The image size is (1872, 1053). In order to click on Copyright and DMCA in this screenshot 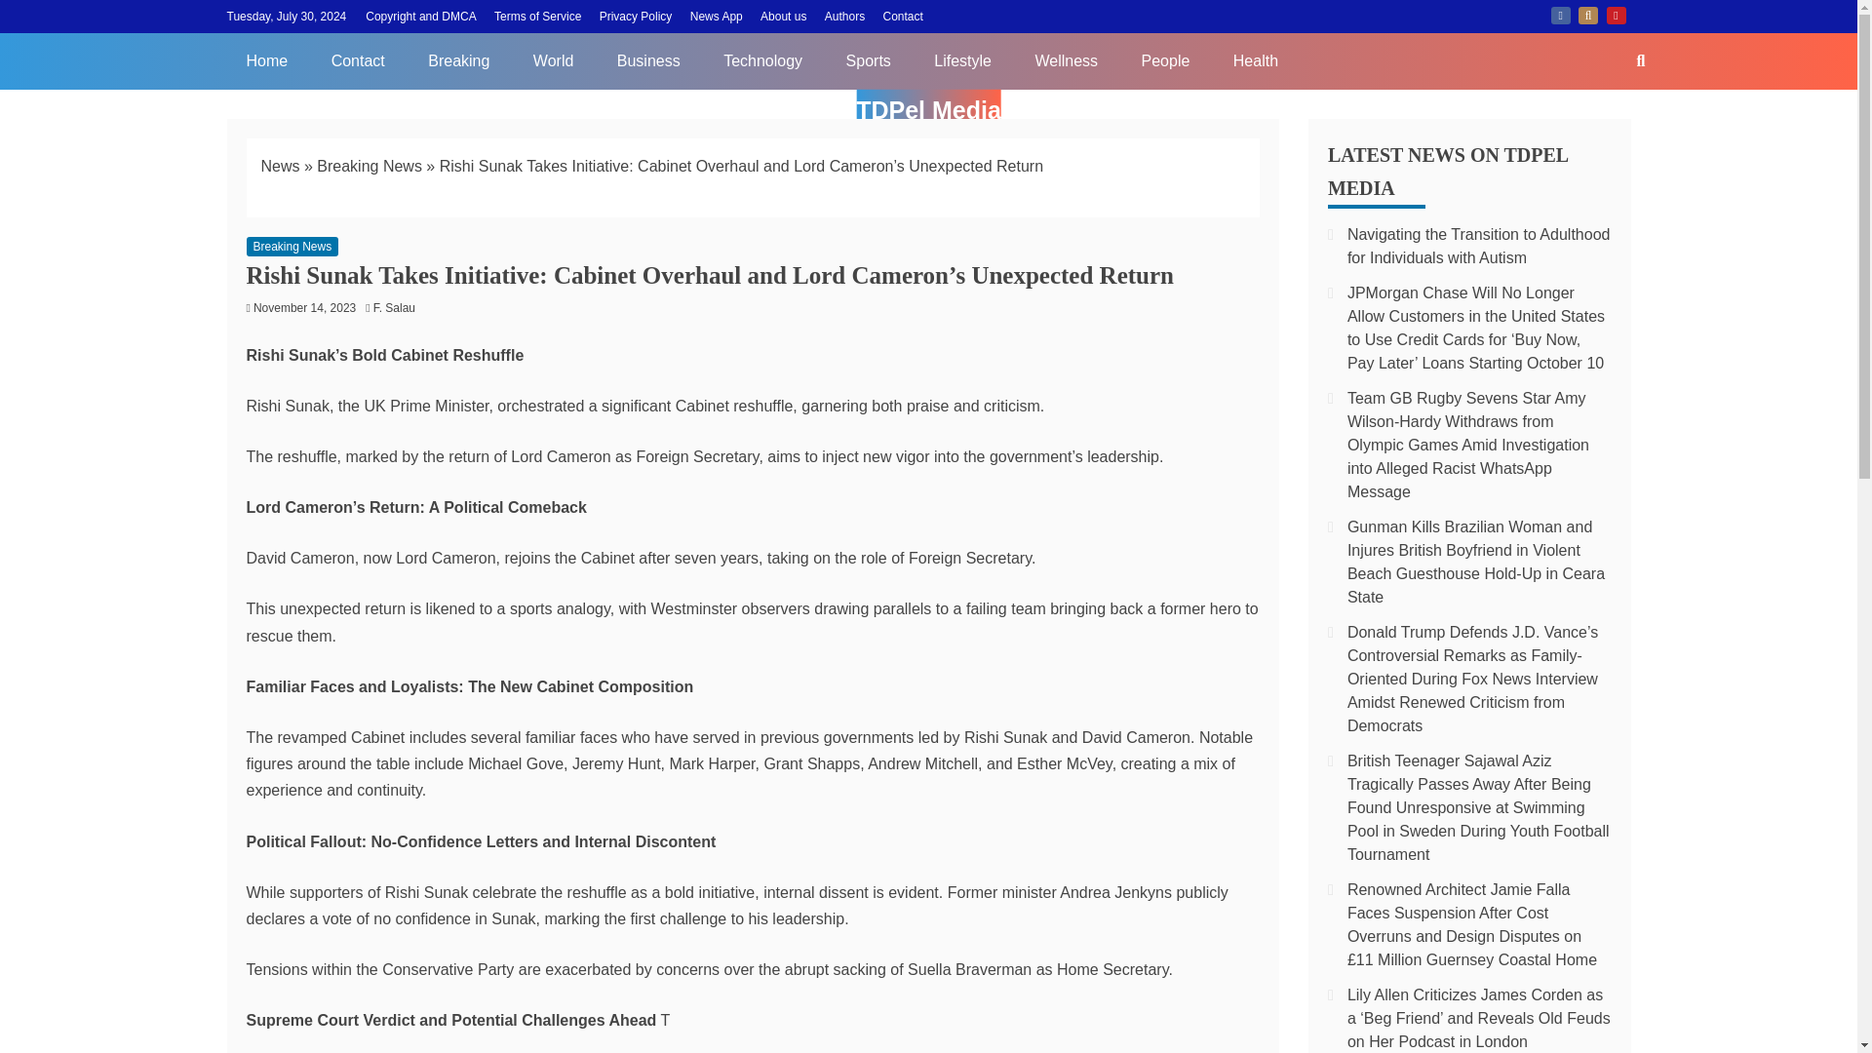, I will do `click(419, 16)`.